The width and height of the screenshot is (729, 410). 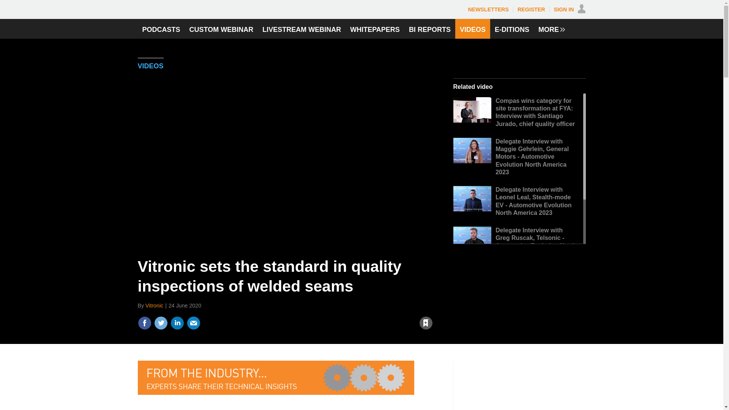 What do you see at coordinates (221, 28) in the screenshot?
I see `CUSTOM WEBINAR` at bounding box center [221, 28].